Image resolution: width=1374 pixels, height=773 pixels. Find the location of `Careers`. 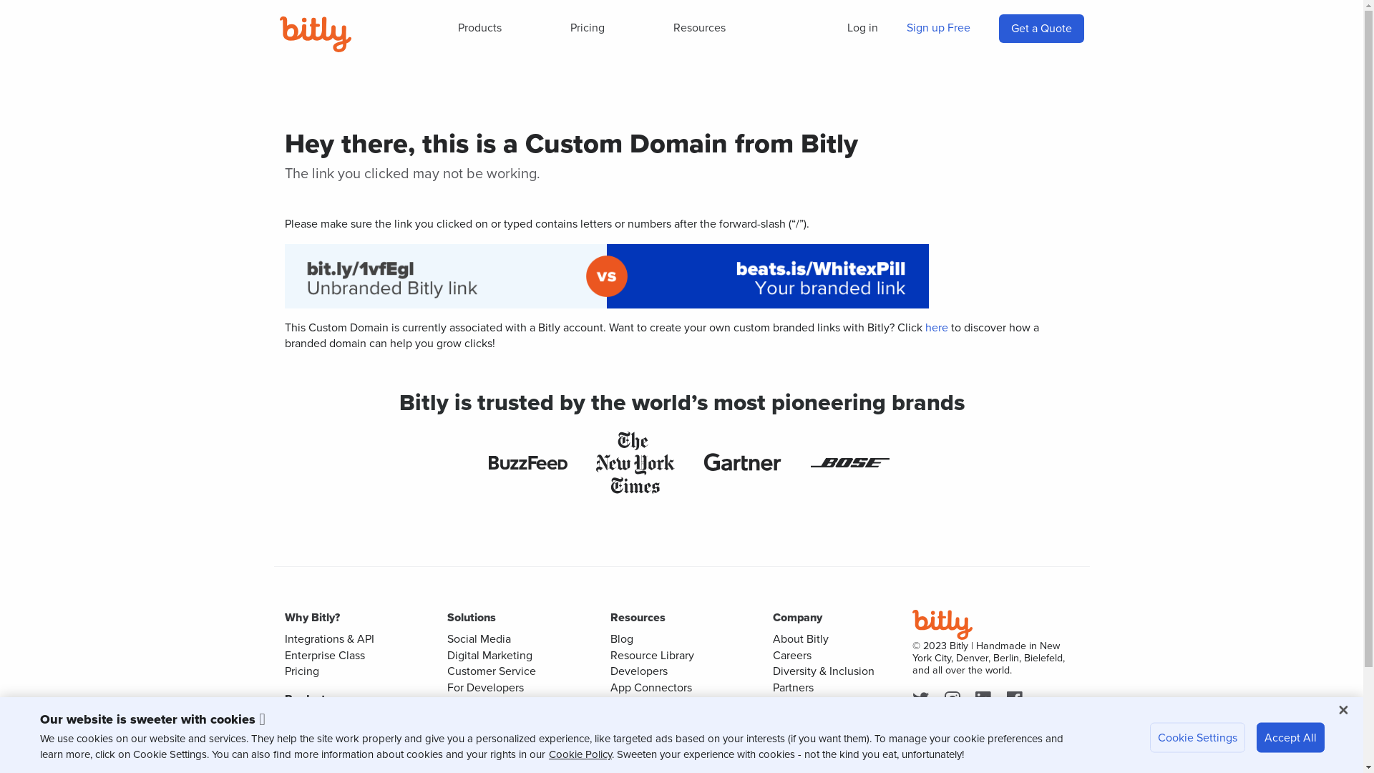

Careers is located at coordinates (792, 656).